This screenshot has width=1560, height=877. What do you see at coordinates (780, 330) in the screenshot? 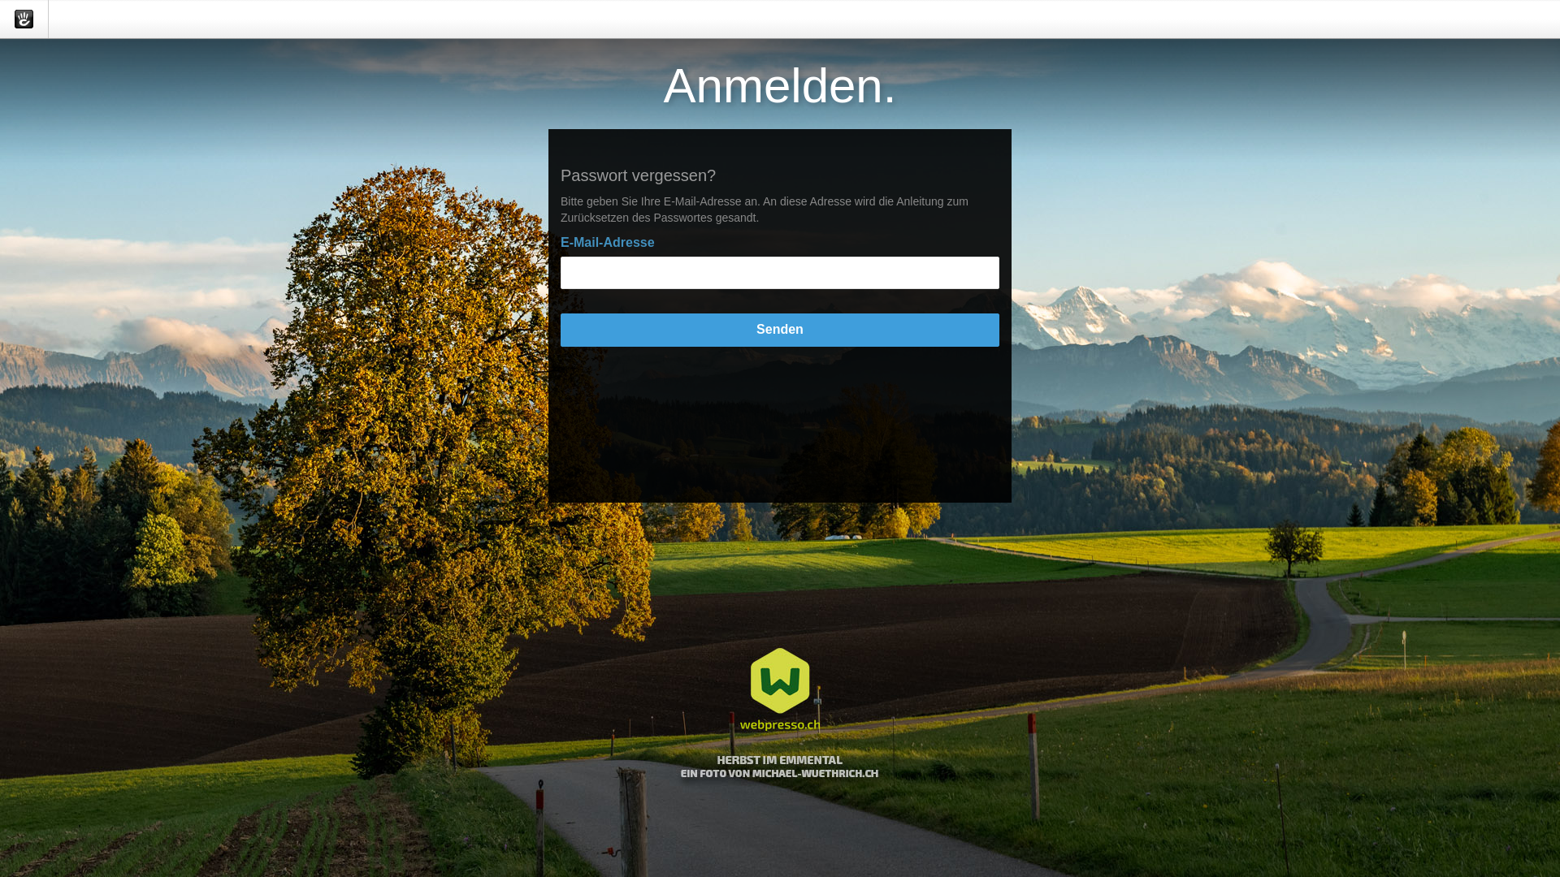
I see `Senden` at bounding box center [780, 330].